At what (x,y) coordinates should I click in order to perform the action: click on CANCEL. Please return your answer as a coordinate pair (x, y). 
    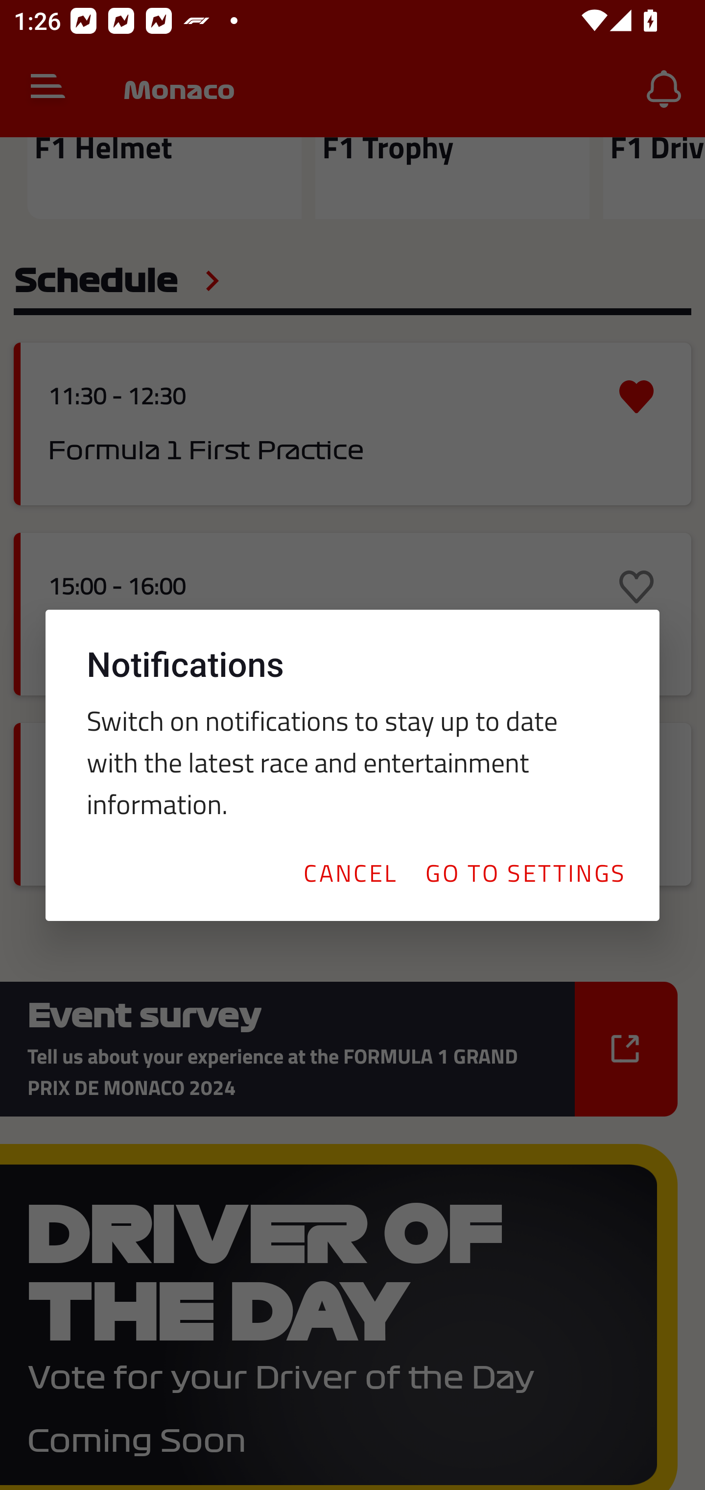
    Looking at the image, I should click on (349, 872).